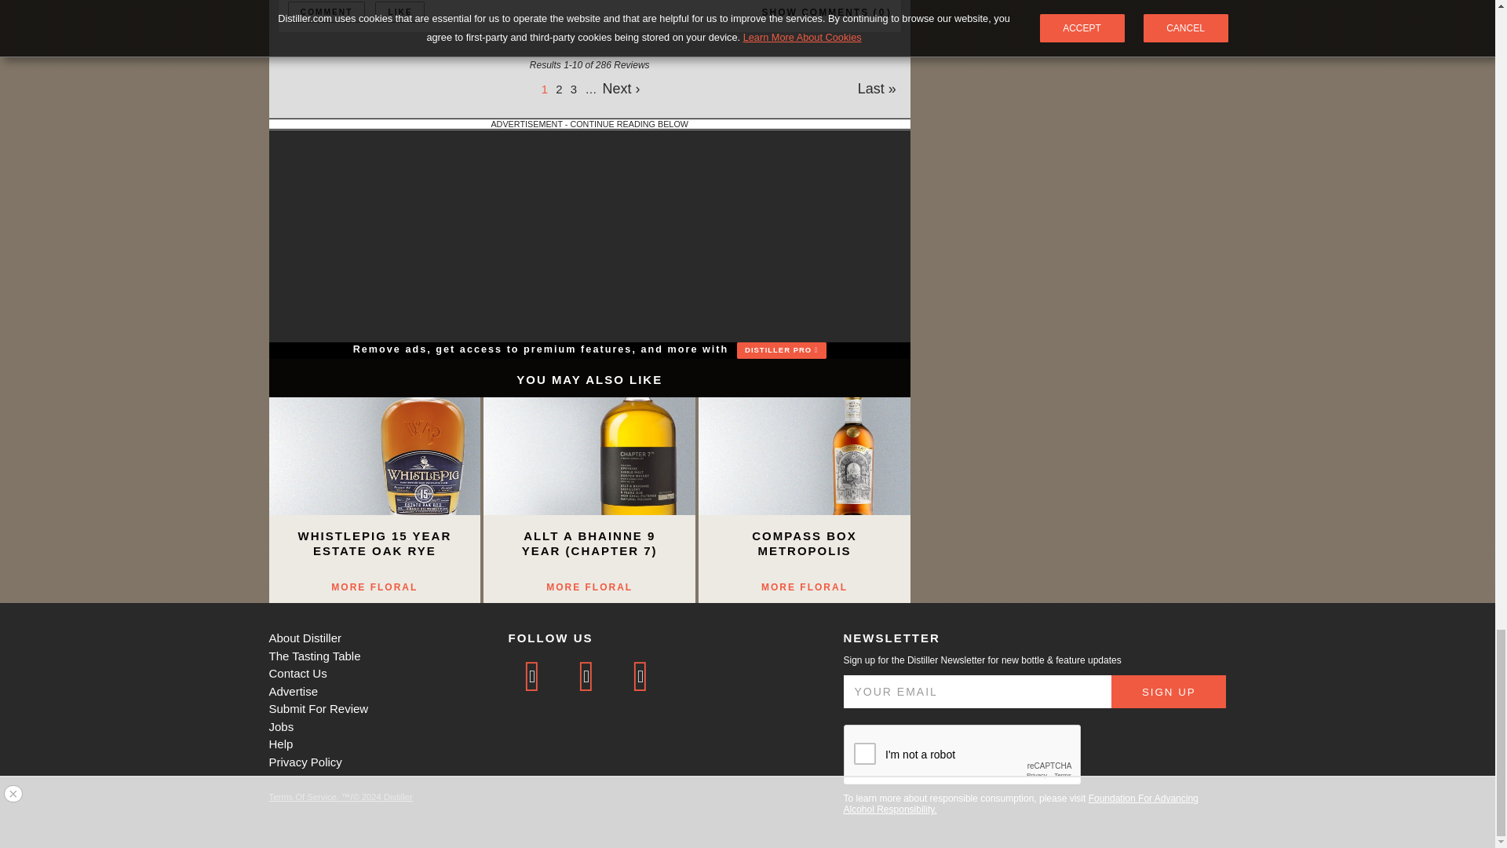 This screenshot has width=1507, height=848. Describe the element at coordinates (962, 755) in the screenshot. I see `reCAPTCHA` at that location.